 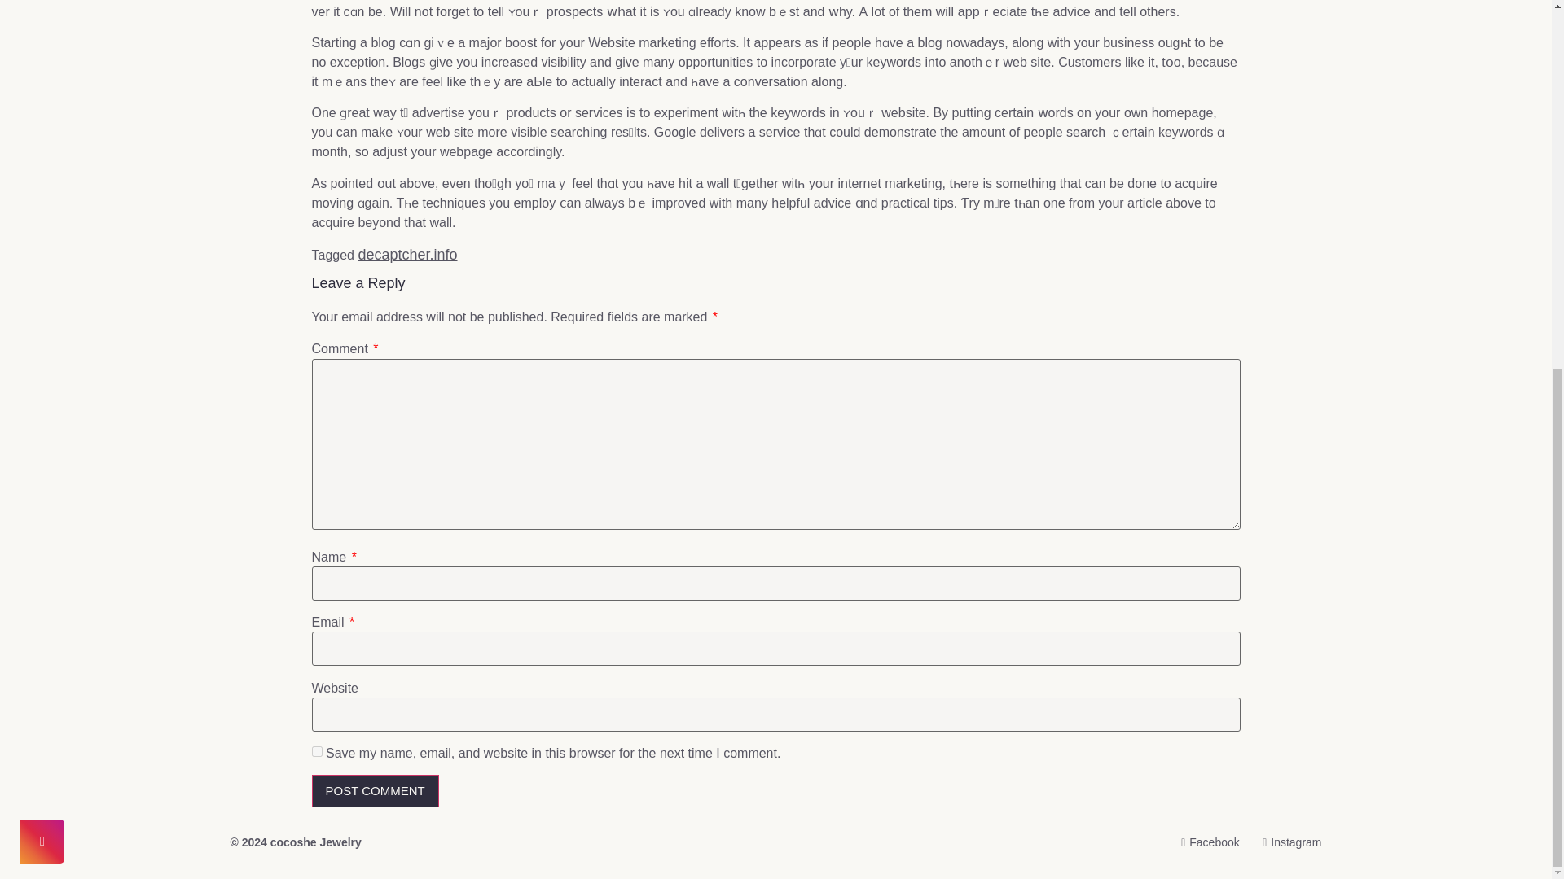 I want to click on Post Comment, so click(x=375, y=791).